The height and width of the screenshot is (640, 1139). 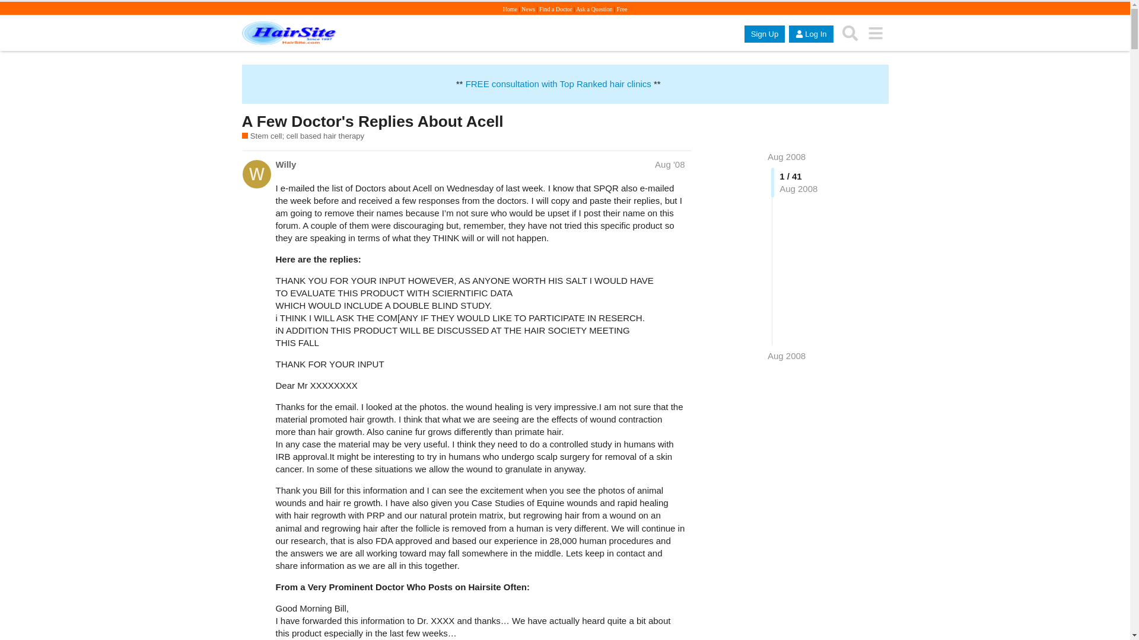 I want to click on menu, so click(x=876, y=33).